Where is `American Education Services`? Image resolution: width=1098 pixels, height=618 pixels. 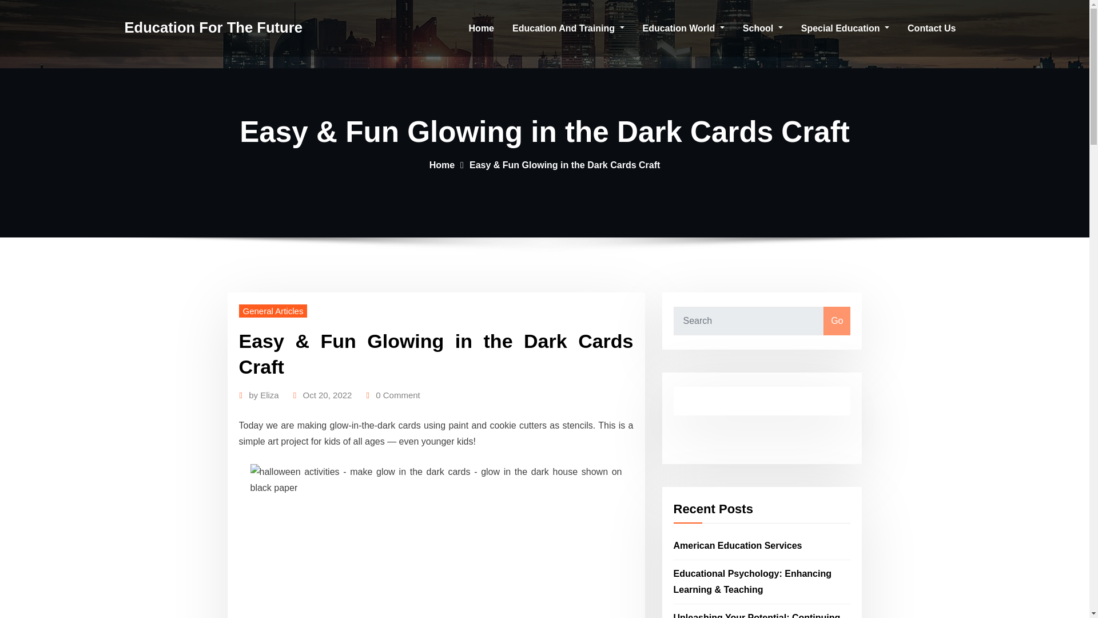 American Education Services is located at coordinates (738, 546).